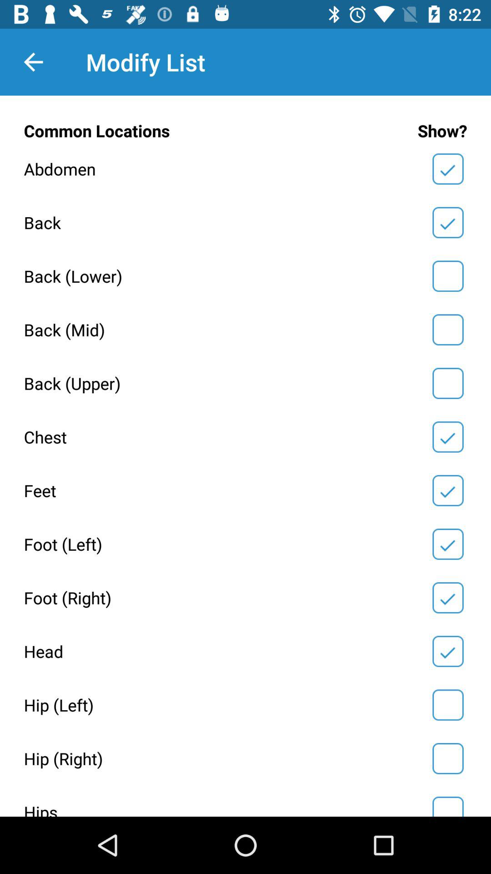 The width and height of the screenshot is (491, 874). Describe the element at coordinates (448, 437) in the screenshot. I see `select/deselect` at that location.